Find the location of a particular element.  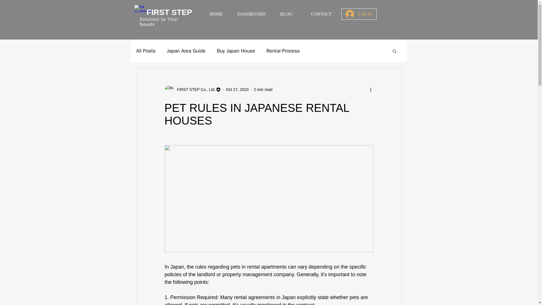

Log In is located at coordinates (359, 14).